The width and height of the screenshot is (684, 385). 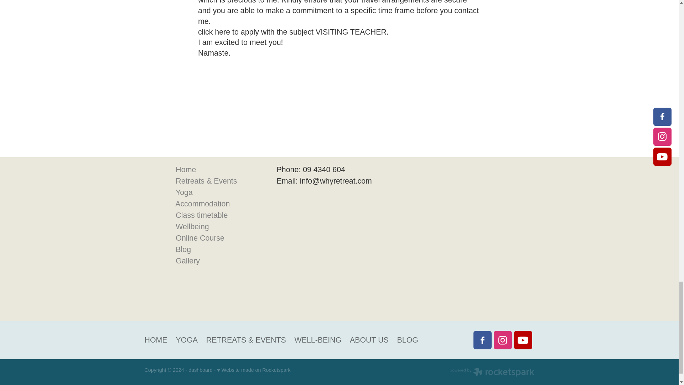 I want to click on A link to this website's Youtube., so click(x=523, y=340).